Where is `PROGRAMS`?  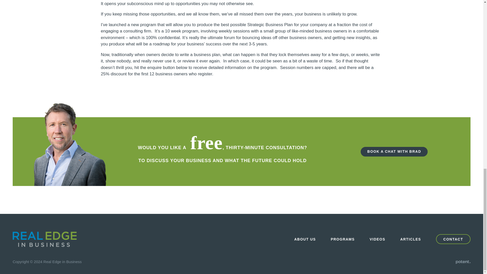
PROGRAMS is located at coordinates (342, 239).